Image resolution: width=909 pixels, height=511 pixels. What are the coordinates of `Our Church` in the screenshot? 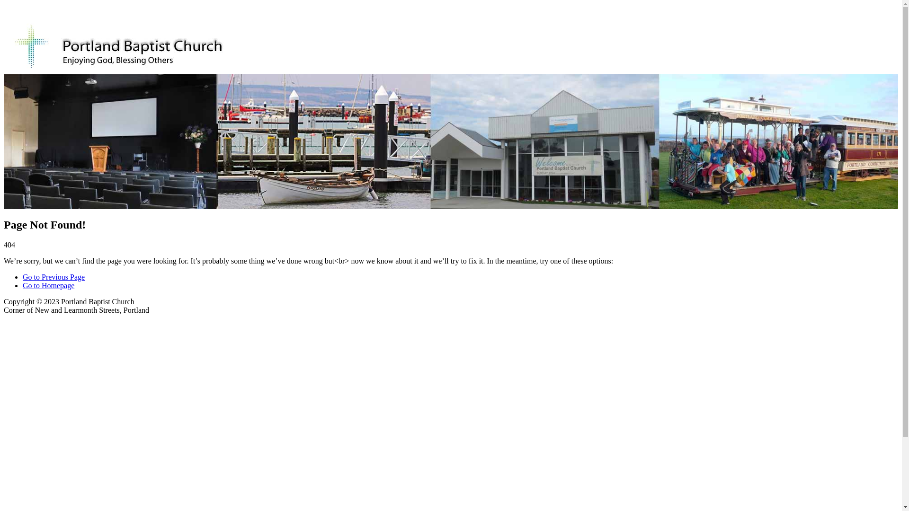 It's located at (25, 13).